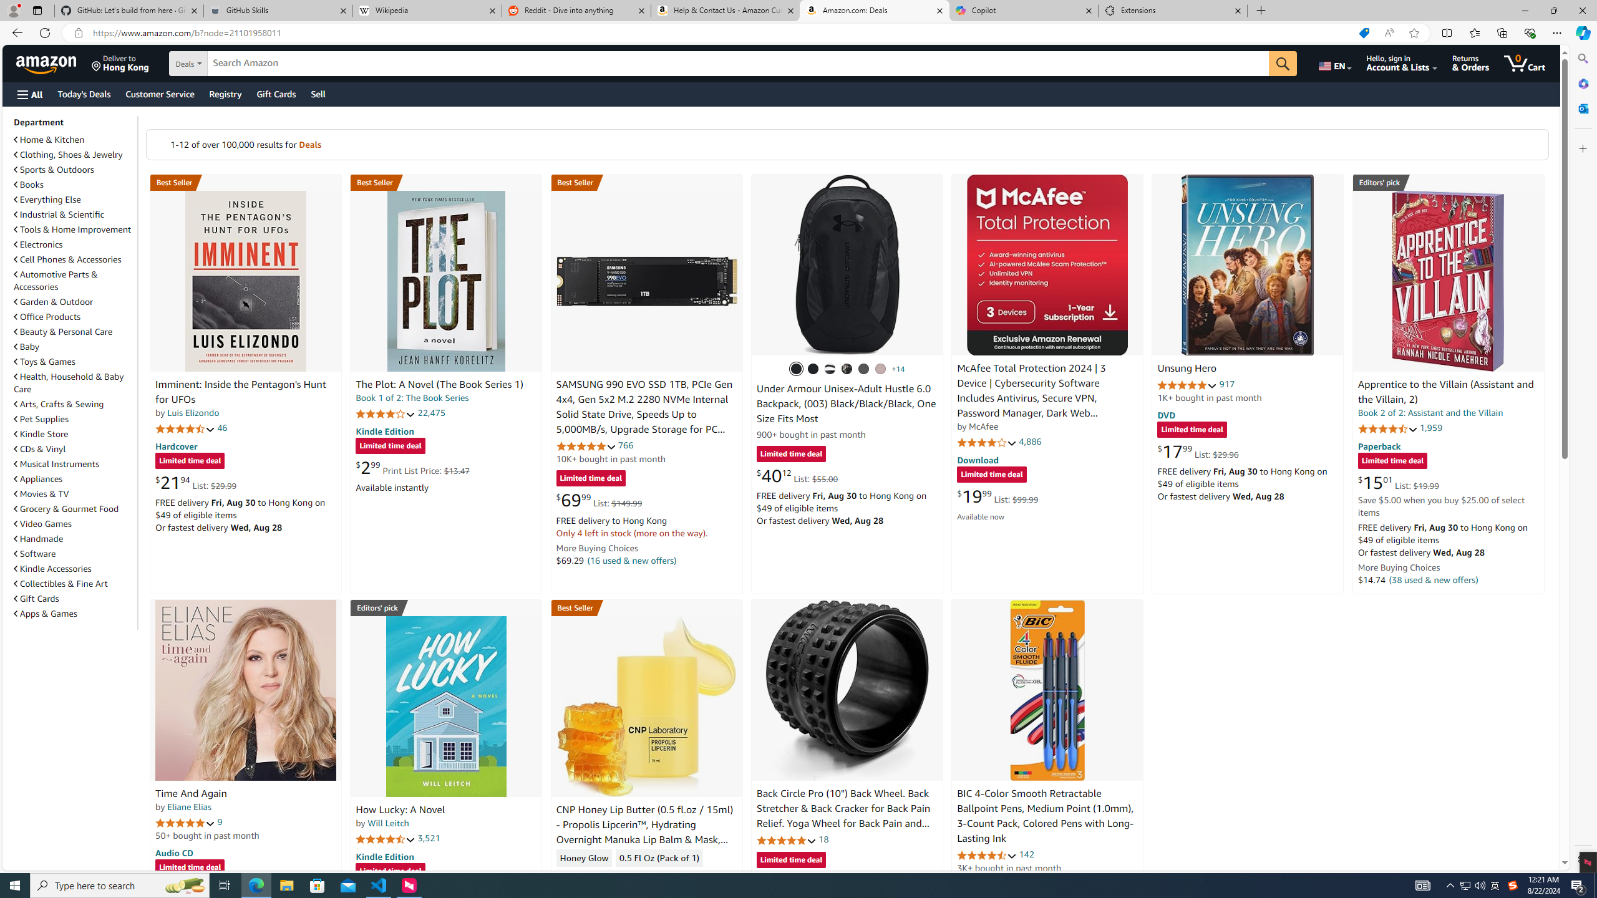  What do you see at coordinates (49, 140) in the screenshot?
I see `Home & Kitchen` at bounding box center [49, 140].